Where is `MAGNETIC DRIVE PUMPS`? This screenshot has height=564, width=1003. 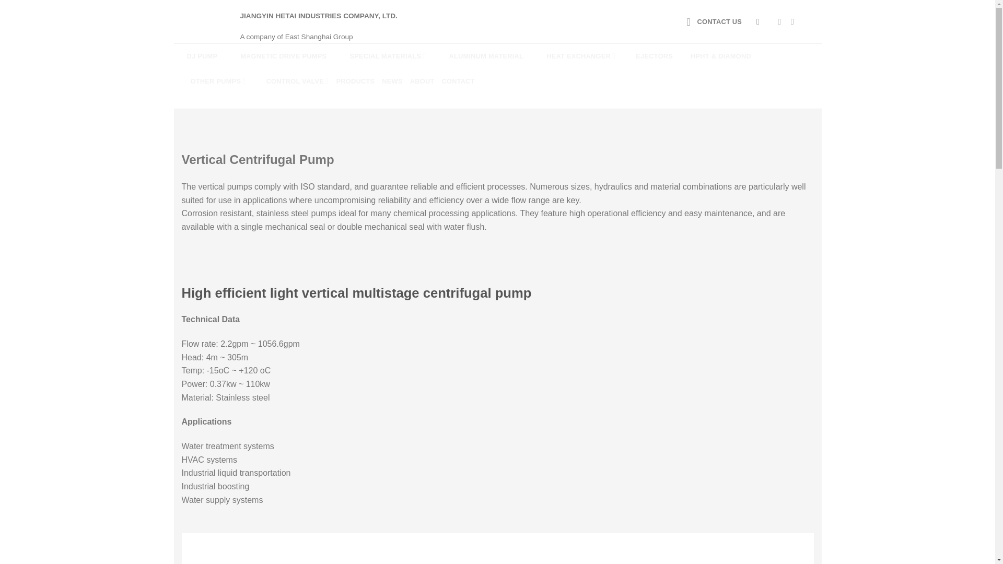
MAGNETIC DRIVE PUMPS is located at coordinates (276, 56).